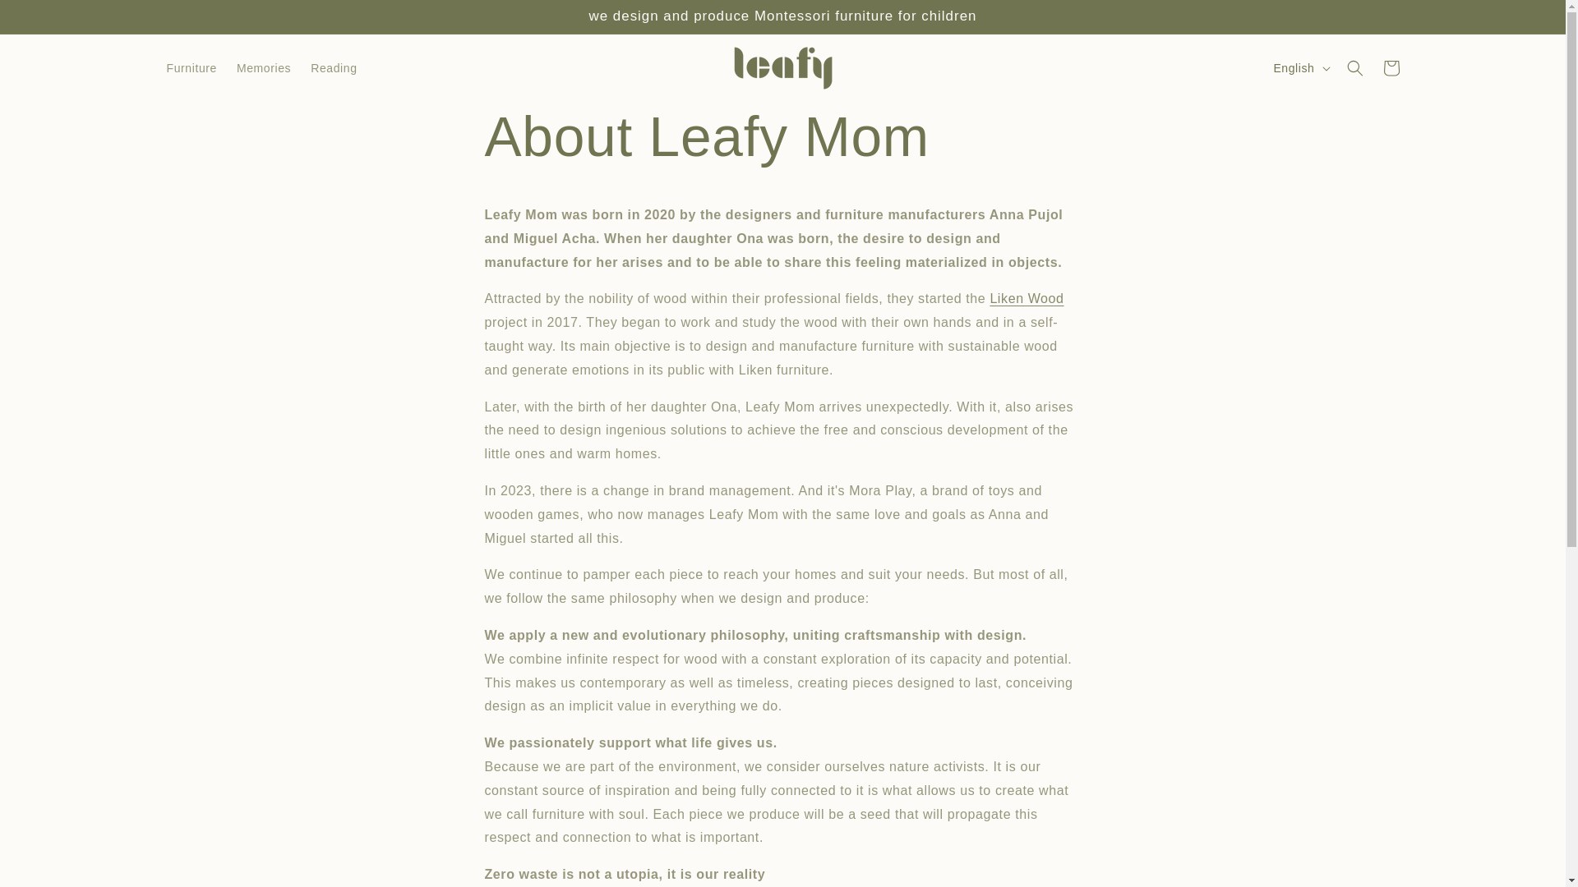  I want to click on English, so click(1300, 67).